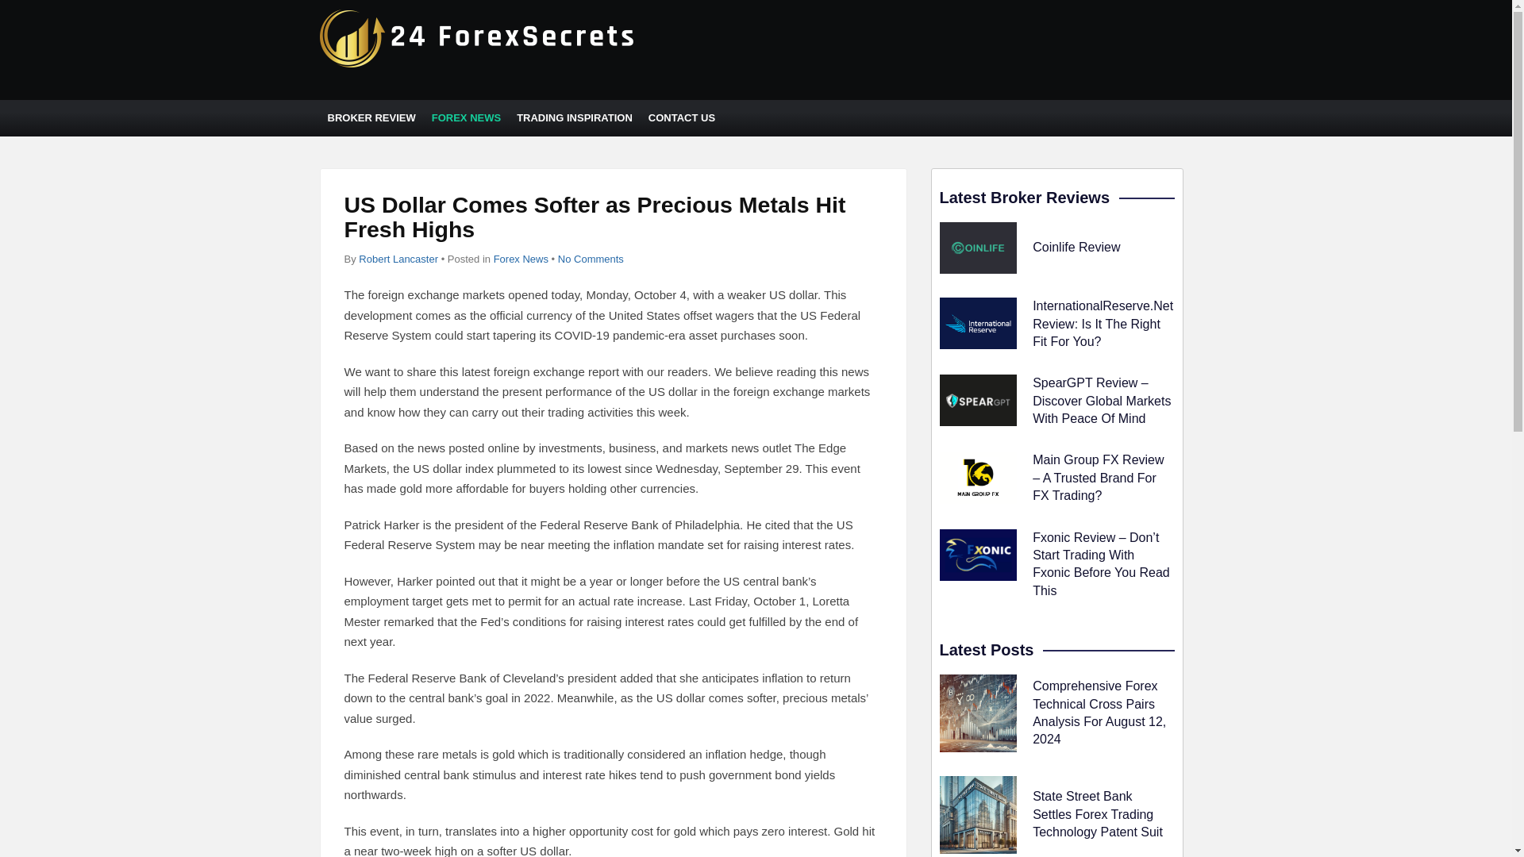 The width and height of the screenshot is (1524, 857). What do you see at coordinates (521, 259) in the screenshot?
I see `Forex News` at bounding box center [521, 259].